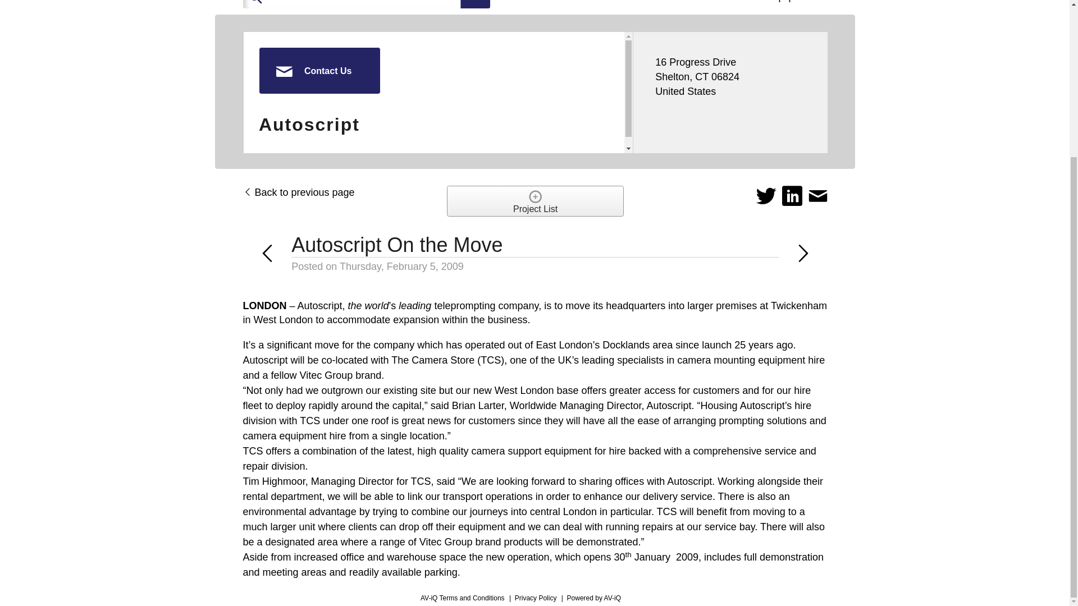  I want to click on Go, so click(475, 4).